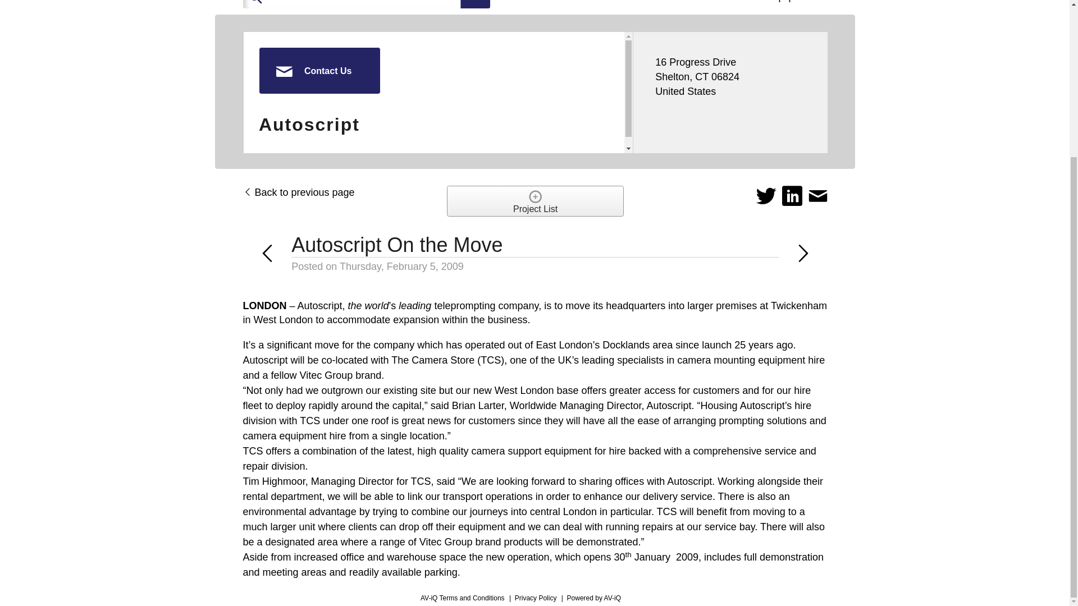  I want to click on Go, so click(475, 4).